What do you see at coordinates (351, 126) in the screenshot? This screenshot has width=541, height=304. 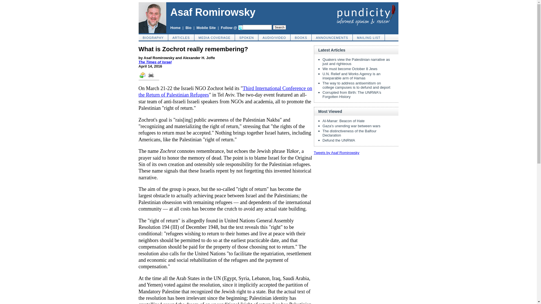 I see `Gaza's unending war between wars` at bounding box center [351, 126].